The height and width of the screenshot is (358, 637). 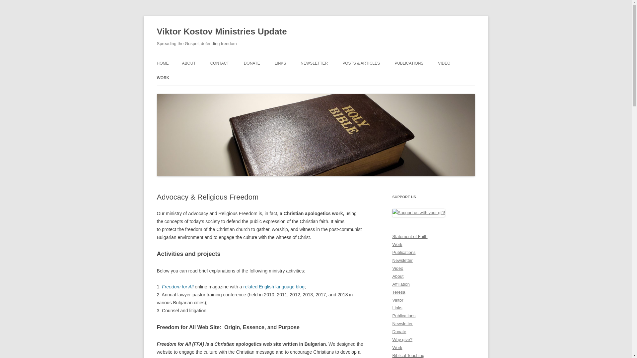 I want to click on Work, so click(x=397, y=245).